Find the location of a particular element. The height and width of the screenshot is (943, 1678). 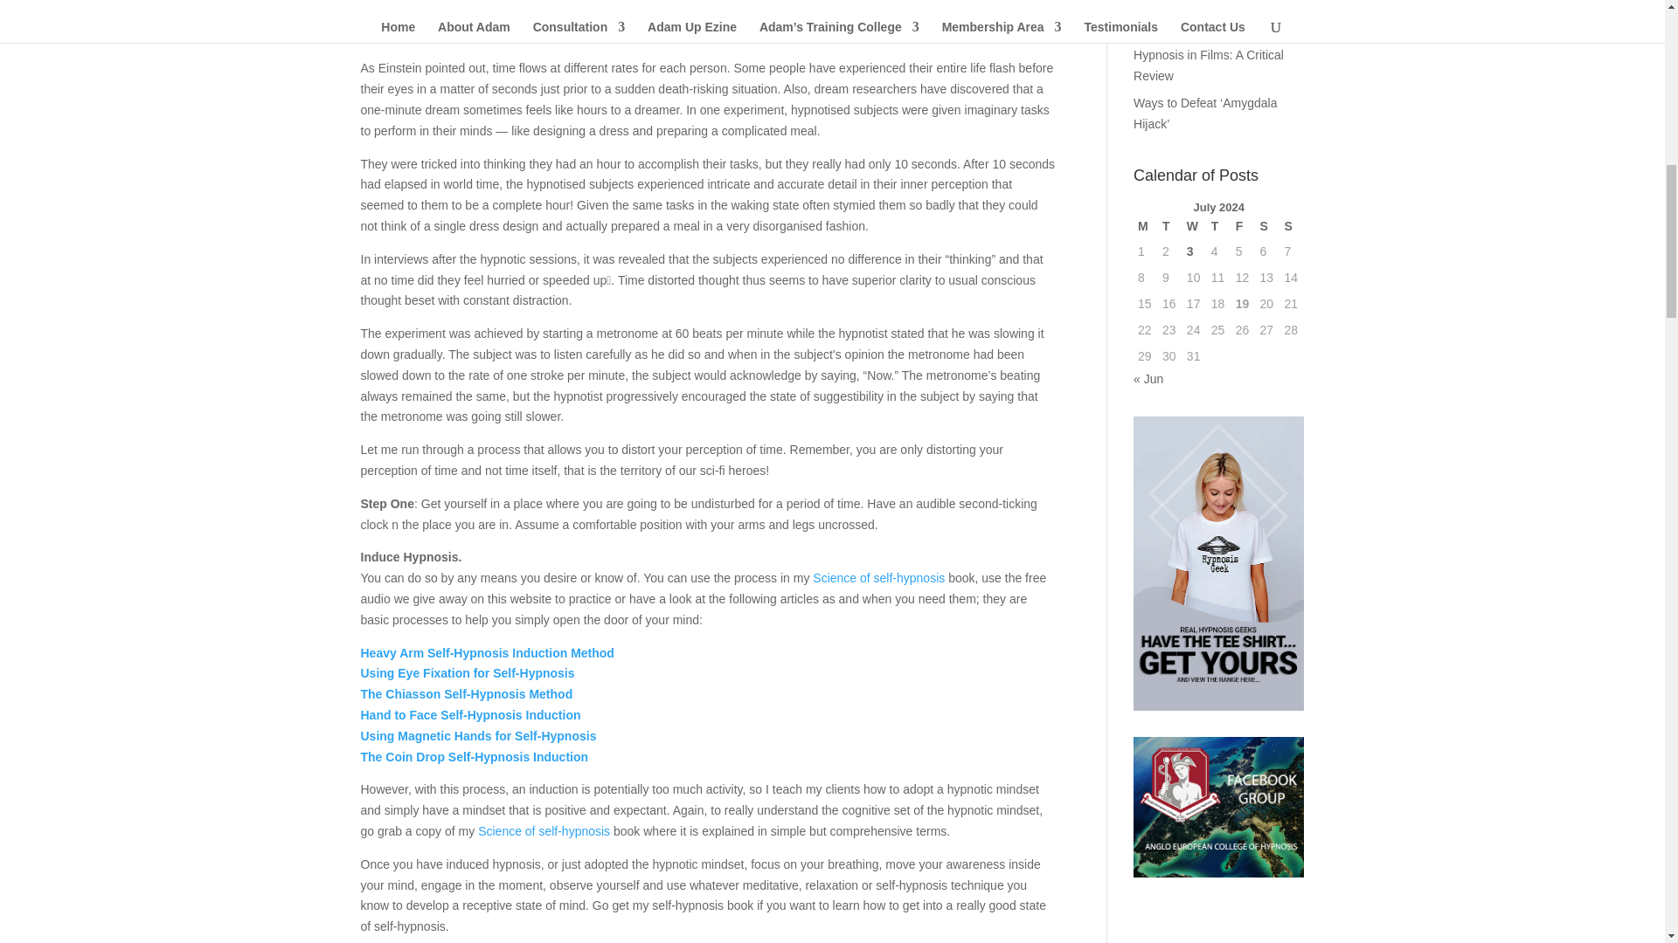

Thursday is located at coordinates (1218, 227).